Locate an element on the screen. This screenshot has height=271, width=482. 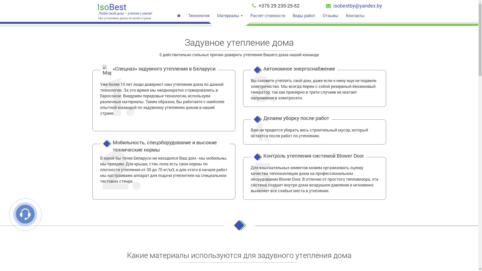
 +375 29 235-25-52 is located at coordinates (276, 6).